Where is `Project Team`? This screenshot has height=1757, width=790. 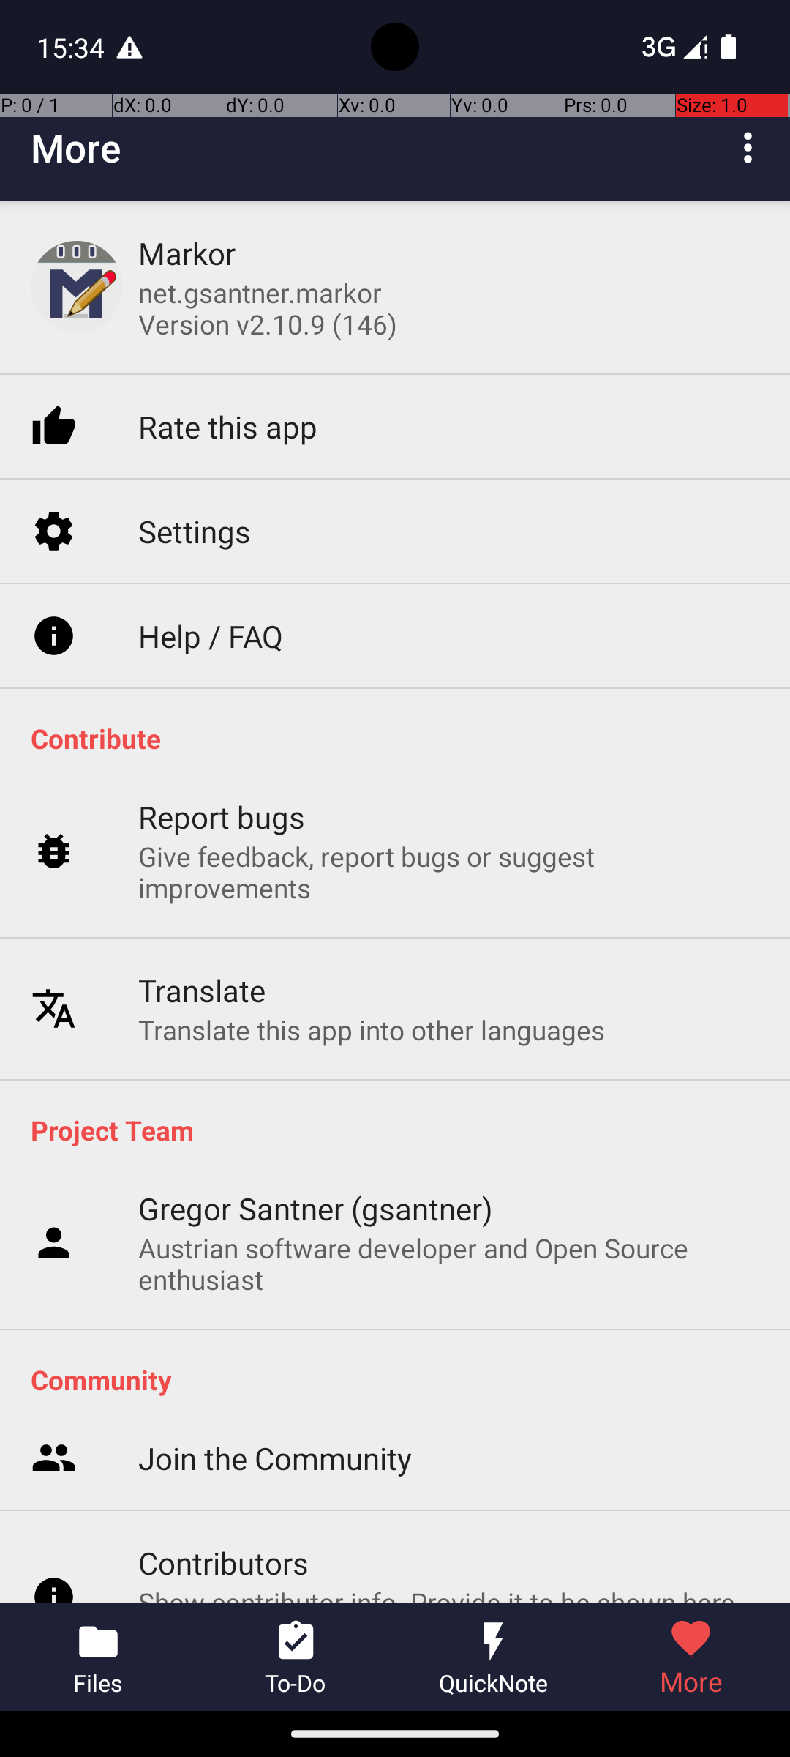 Project Team is located at coordinates (402, 1130).